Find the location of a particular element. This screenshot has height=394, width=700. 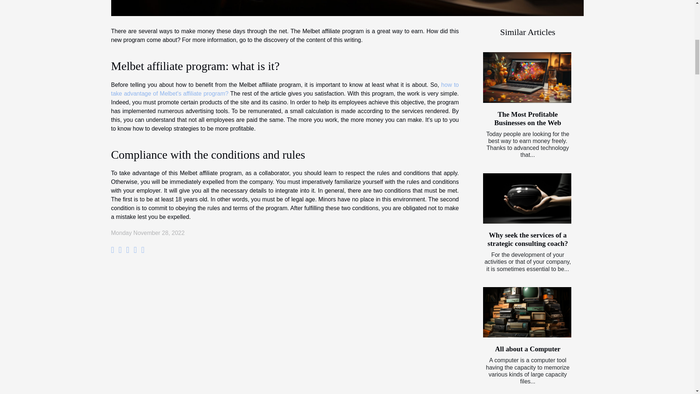

Why seek the services of a strategic consulting coach? is located at coordinates (527, 198).